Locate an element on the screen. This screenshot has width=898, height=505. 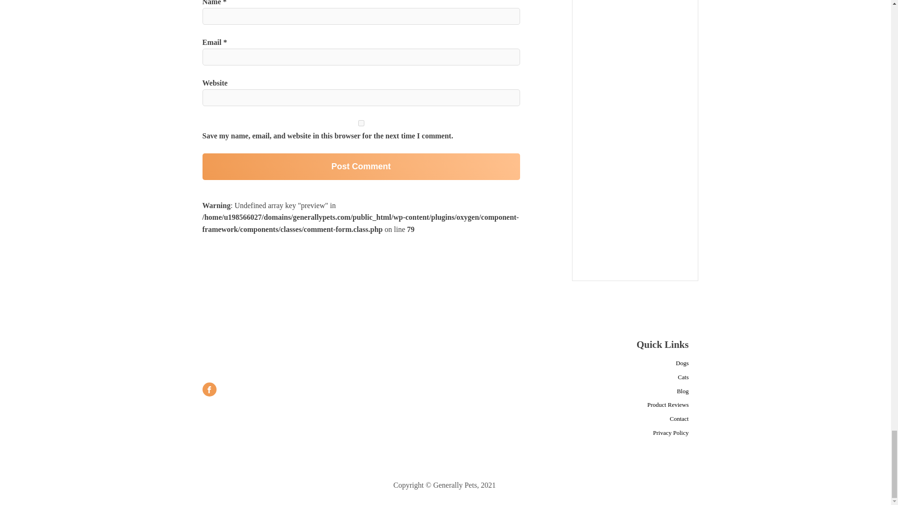
Cats is located at coordinates (683, 377).